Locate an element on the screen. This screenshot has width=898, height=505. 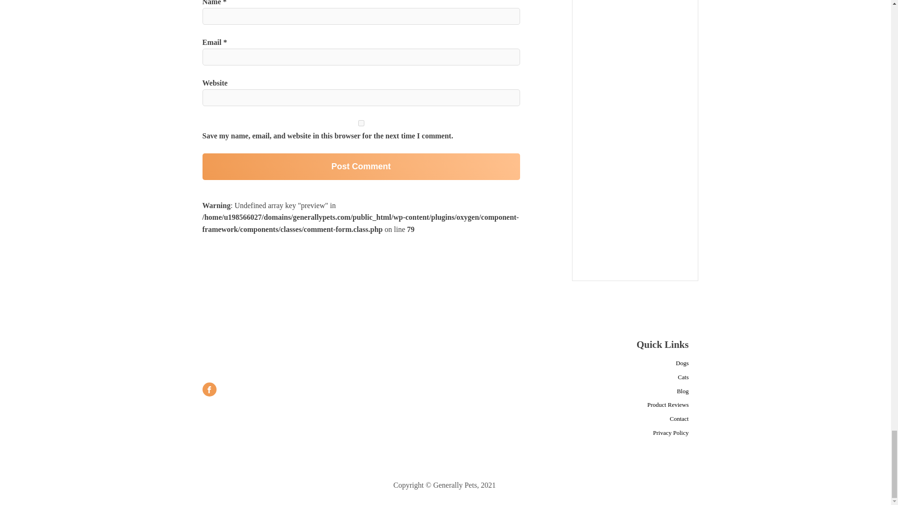
Cats is located at coordinates (683, 377).